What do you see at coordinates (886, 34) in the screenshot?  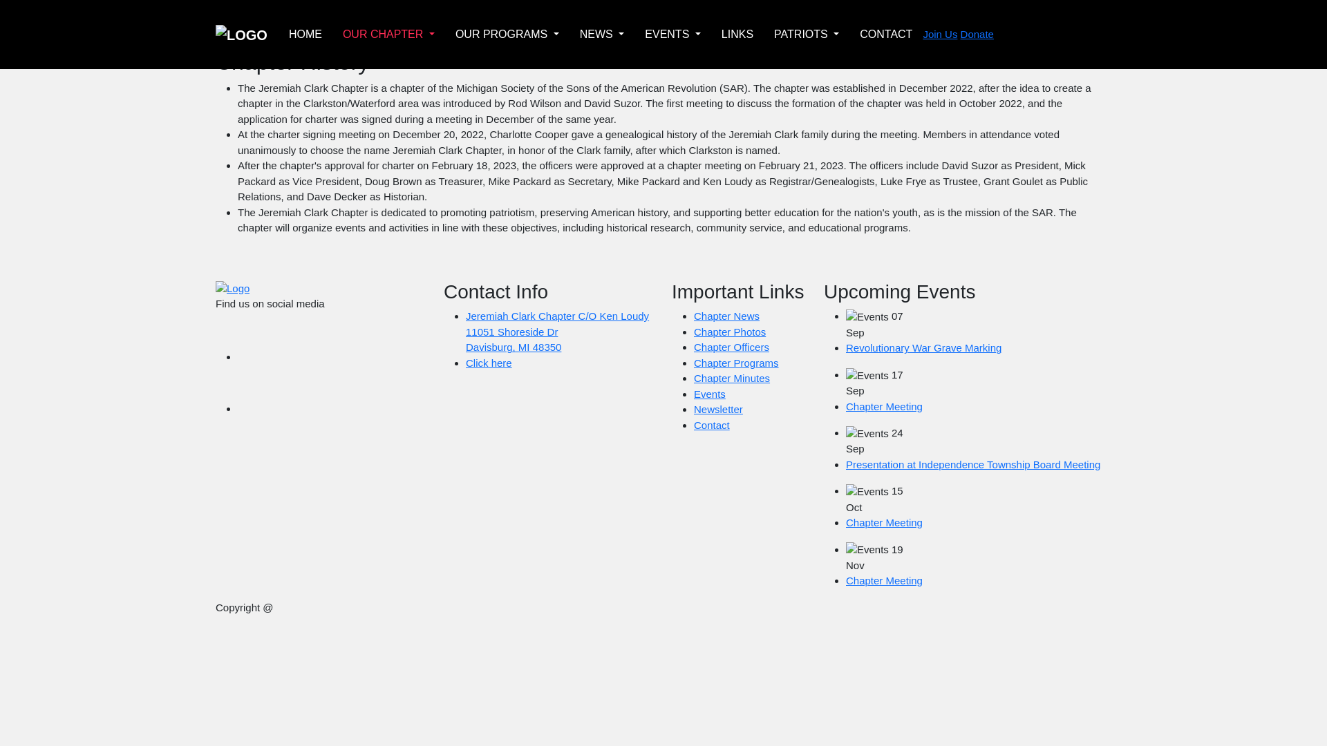 I see `CONTACT` at bounding box center [886, 34].